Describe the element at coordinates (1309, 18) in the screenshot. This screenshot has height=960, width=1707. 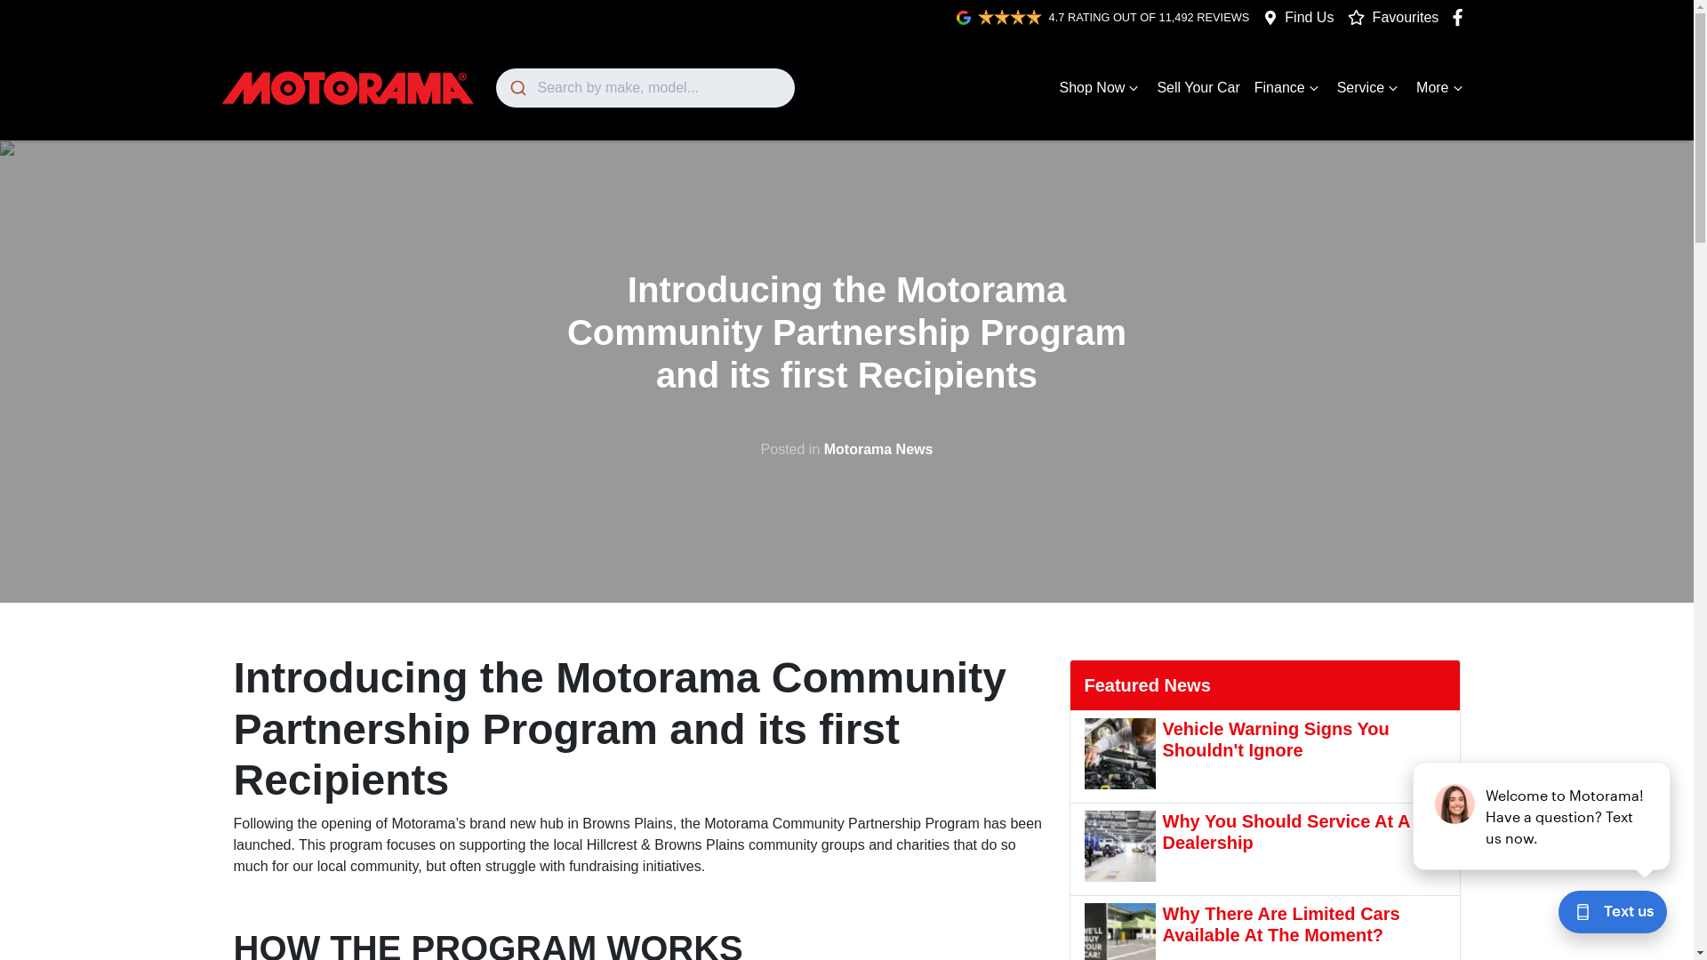
I see `Find Us` at that location.